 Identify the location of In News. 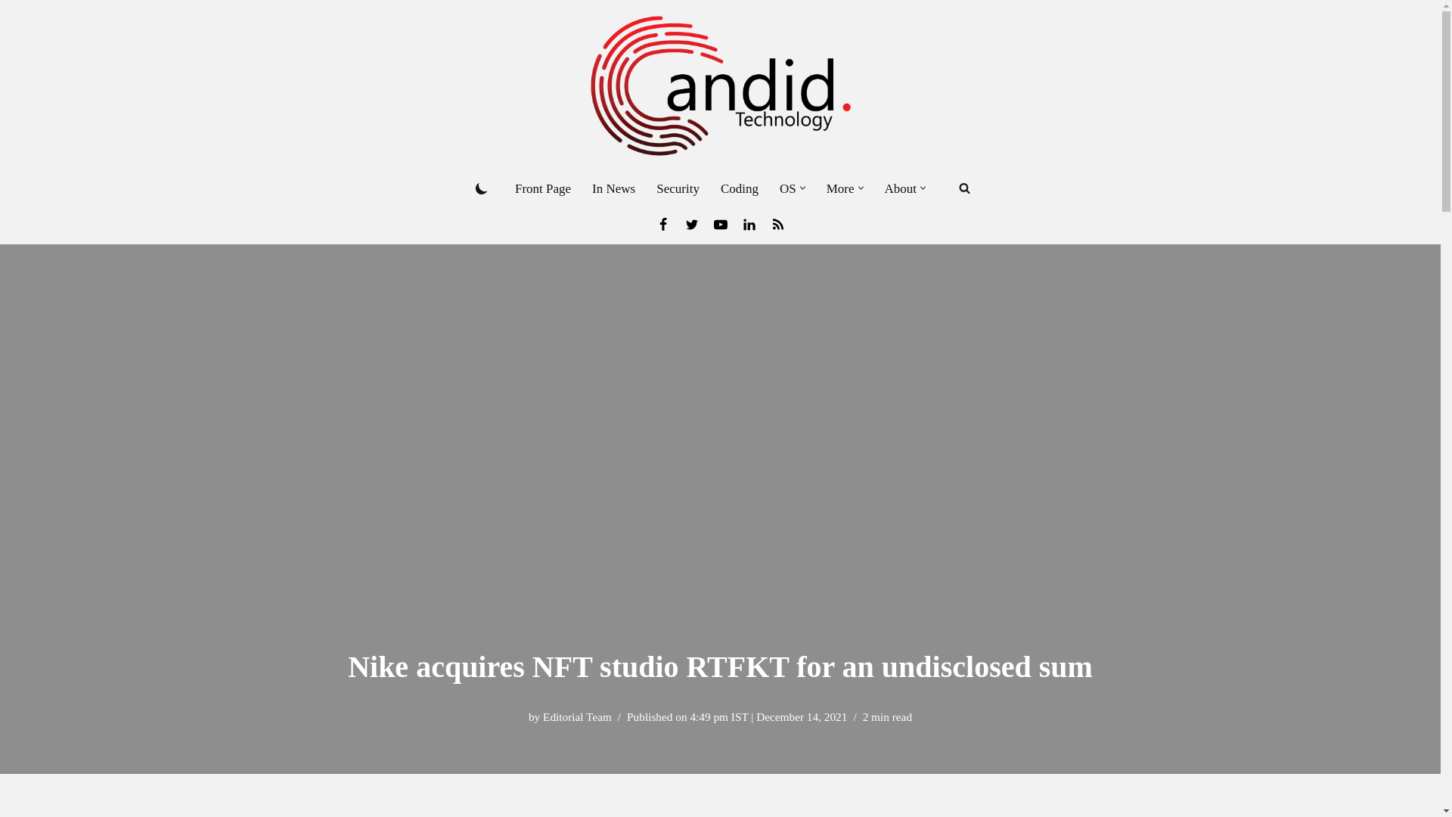
(614, 188).